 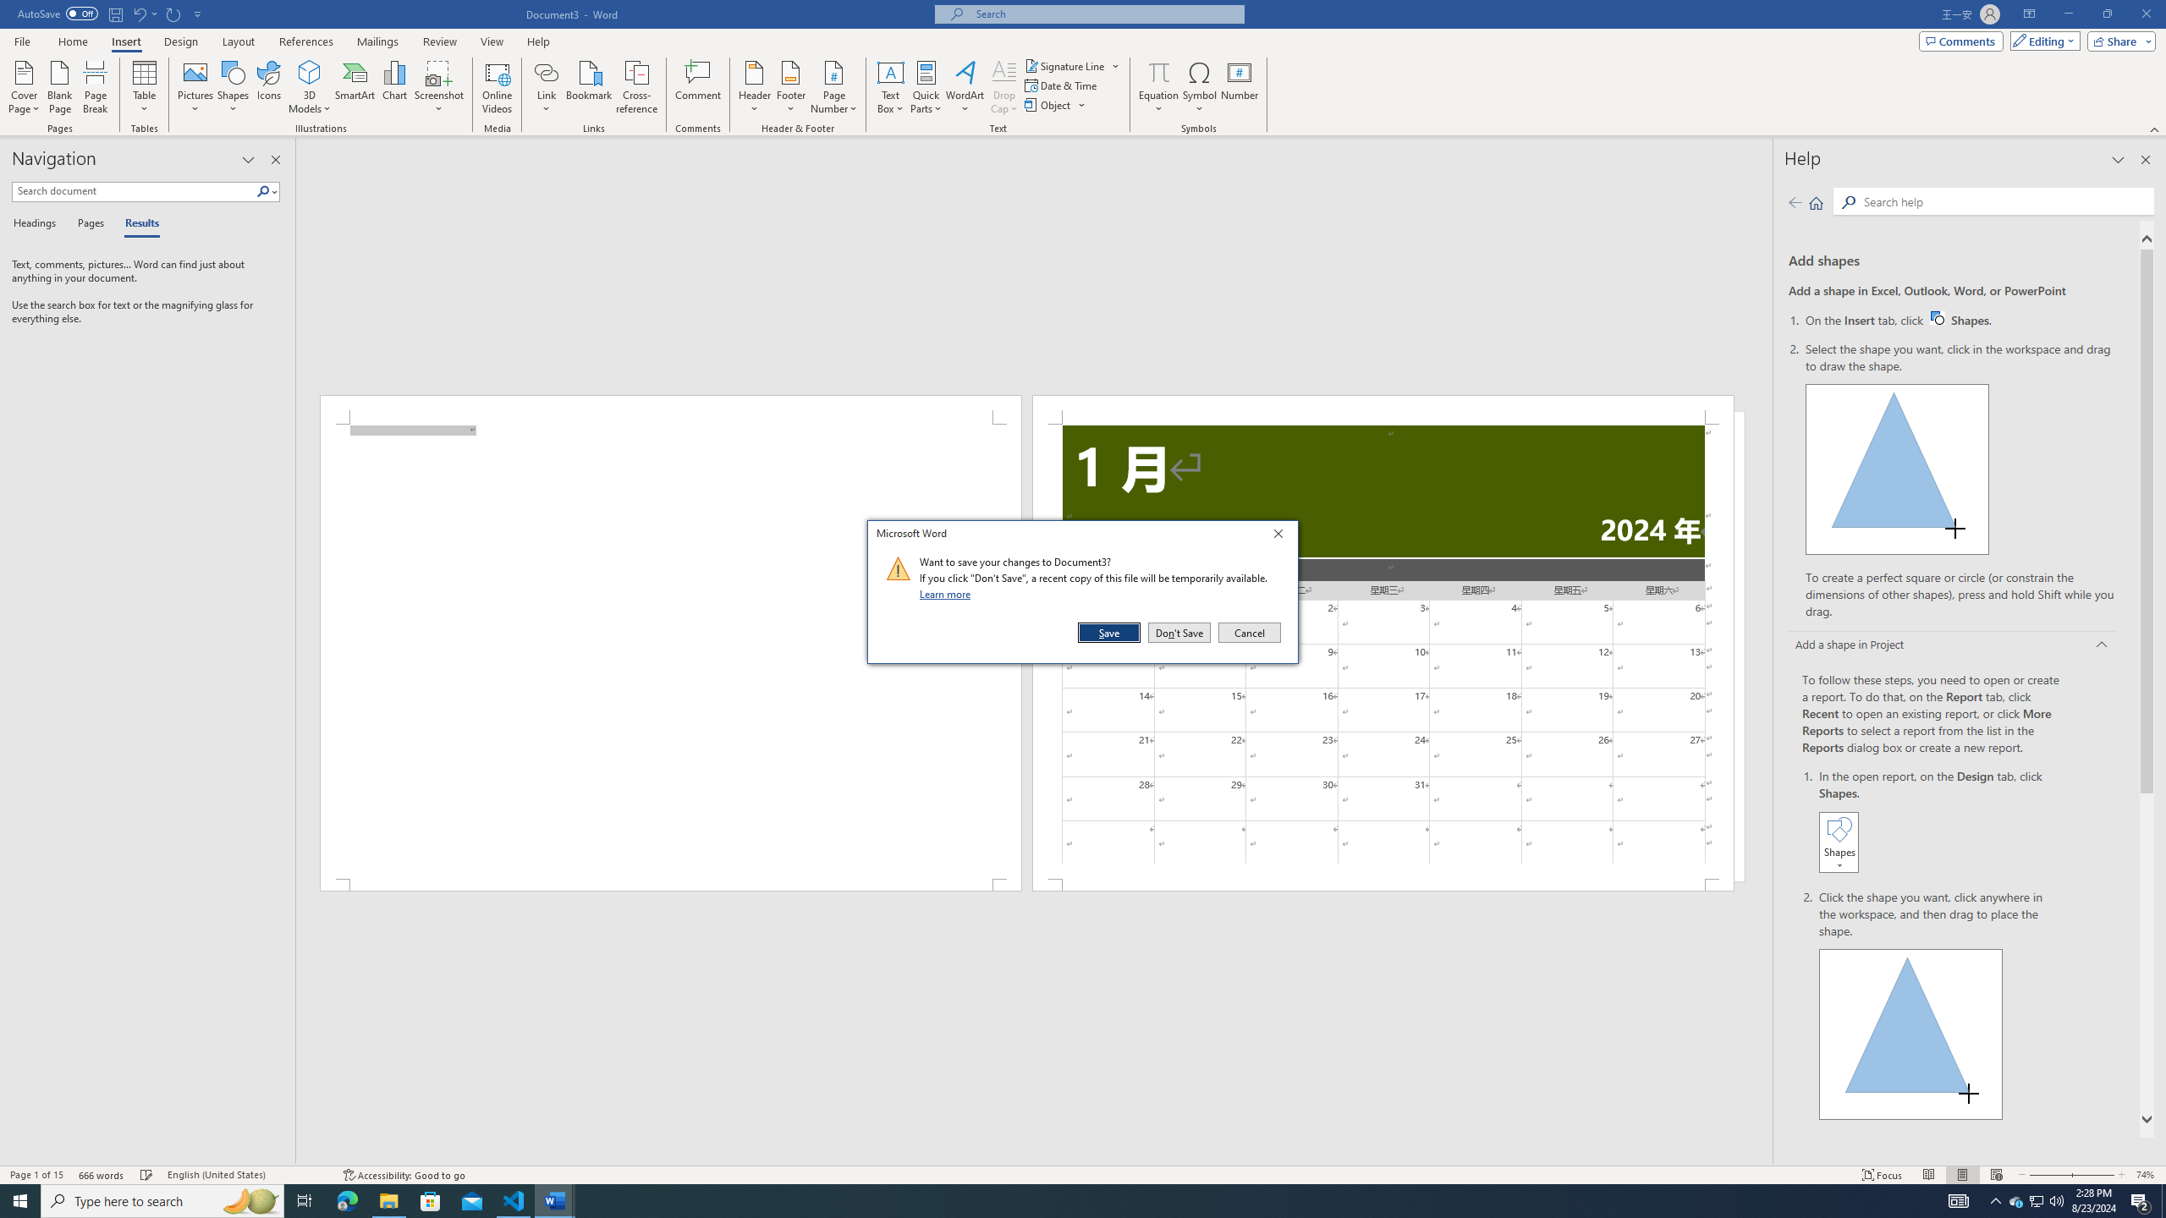 What do you see at coordinates (250, 1201) in the screenshot?
I see `Header` at bounding box center [250, 1201].